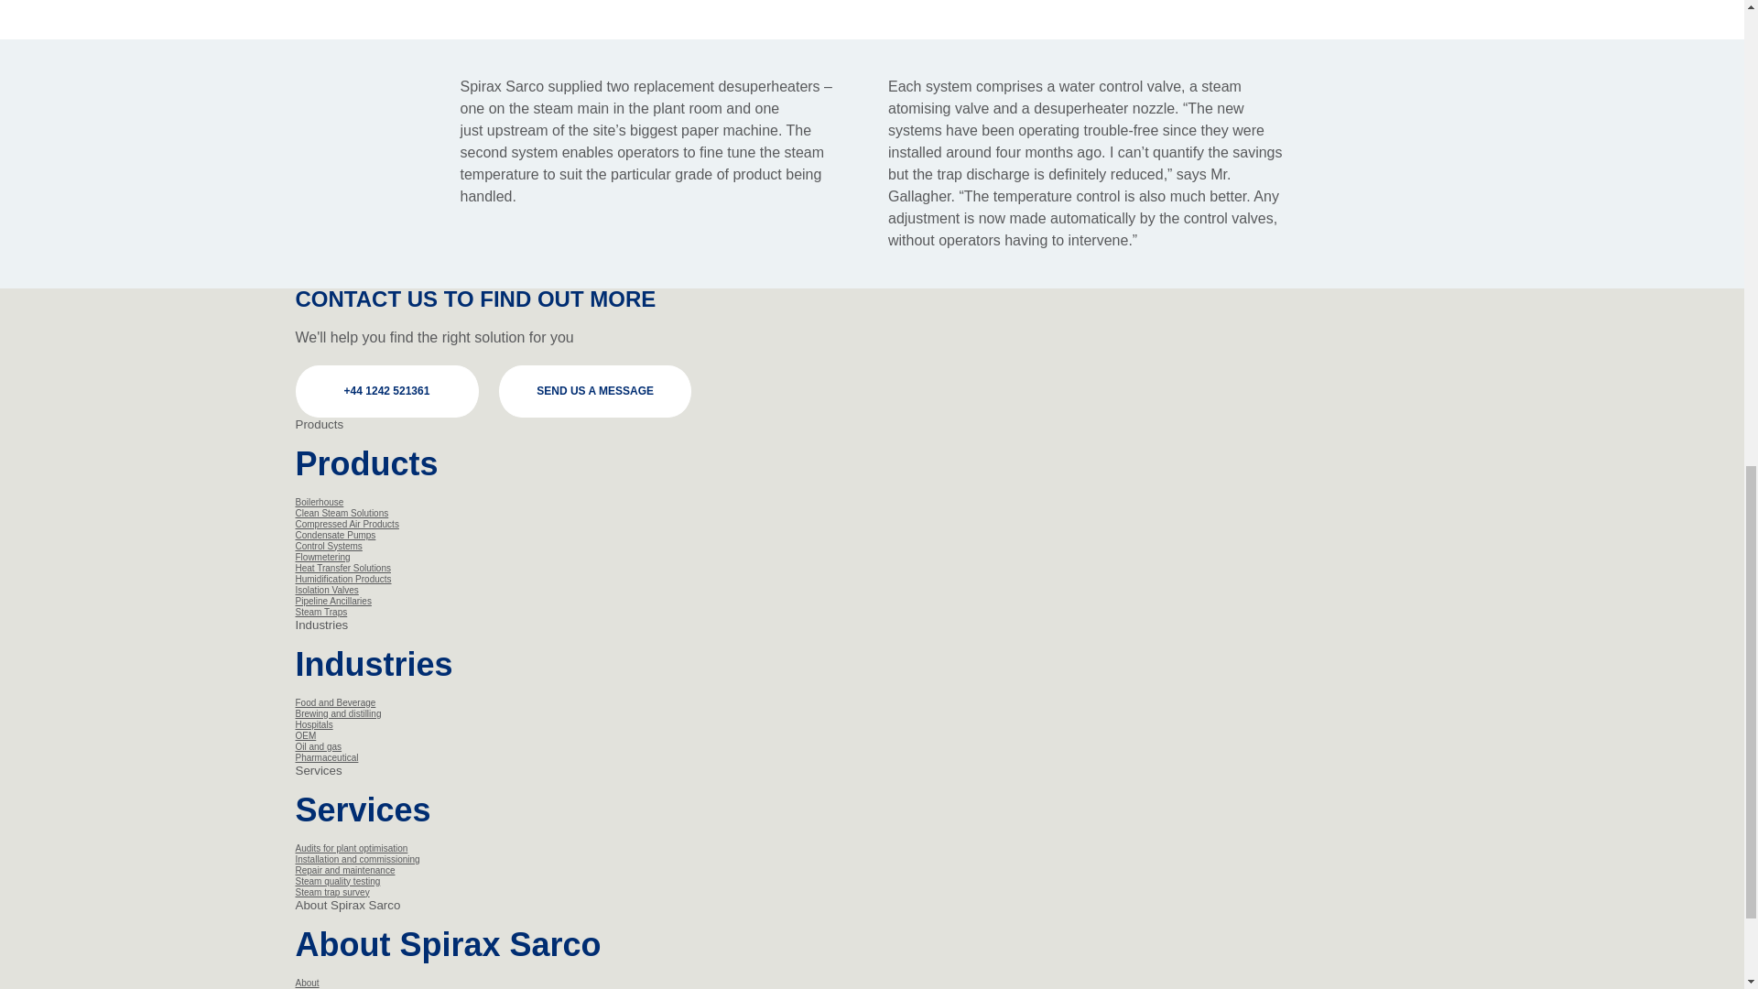 The height and width of the screenshot is (989, 1758). What do you see at coordinates (313, 725) in the screenshot?
I see `Hospitals` at bounding box center [313, 725].